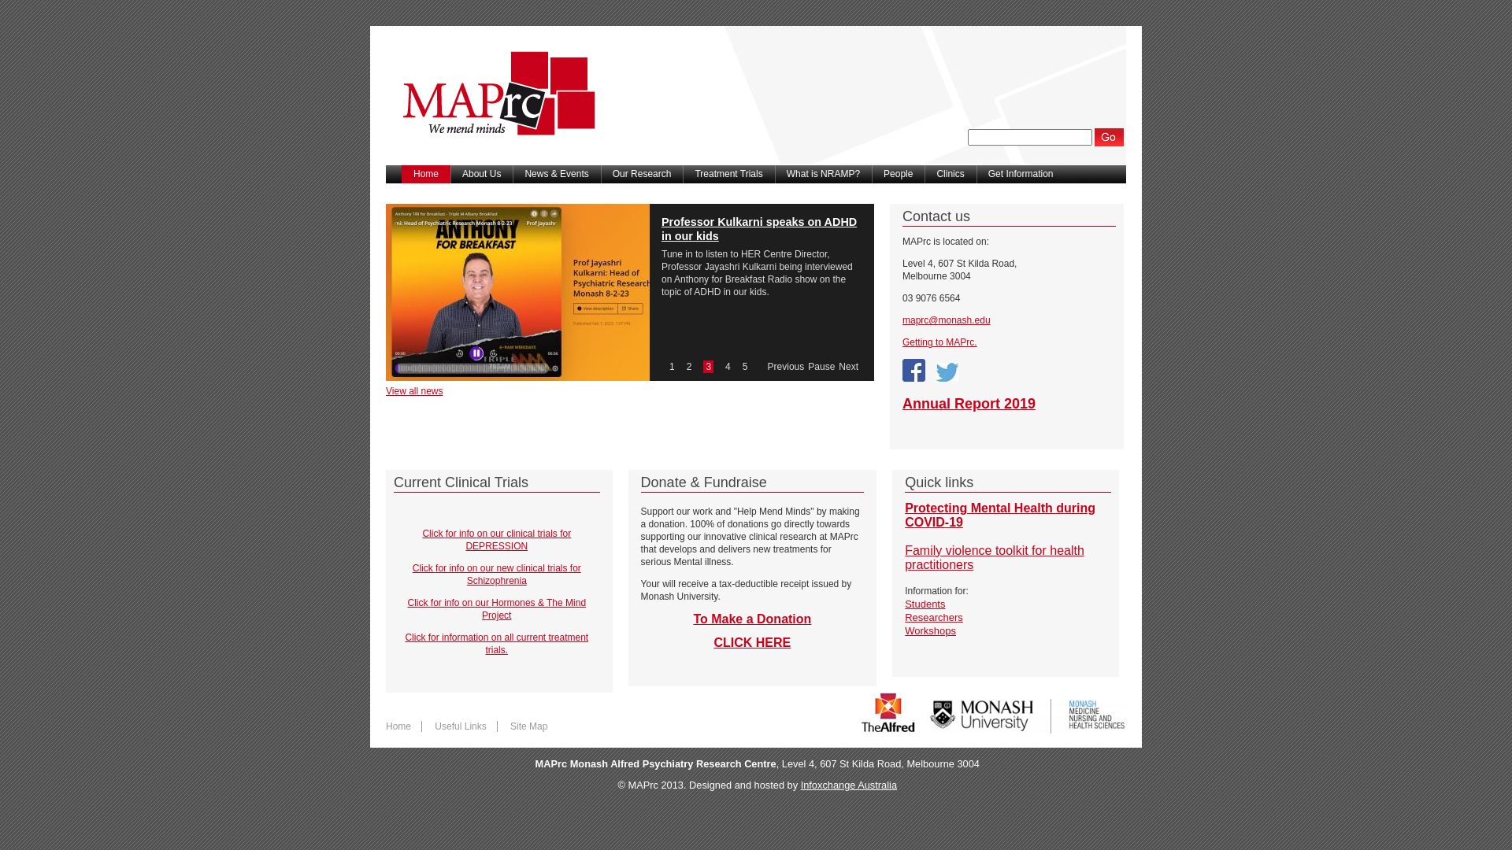 The width and height of the screenshot is (1512, 850). Describe the element at coordinates (759, 229) in the screenshot. I see `Professor Kulkarni speaks on ADHD in our kids` at that location.